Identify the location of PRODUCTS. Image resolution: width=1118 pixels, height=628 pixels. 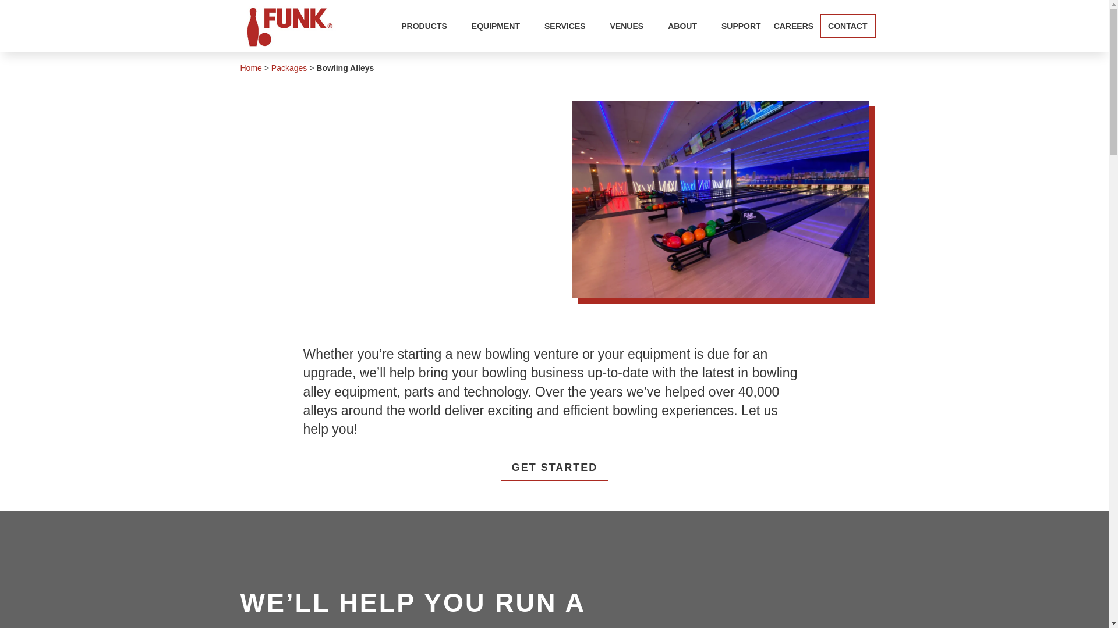
(430, 26).